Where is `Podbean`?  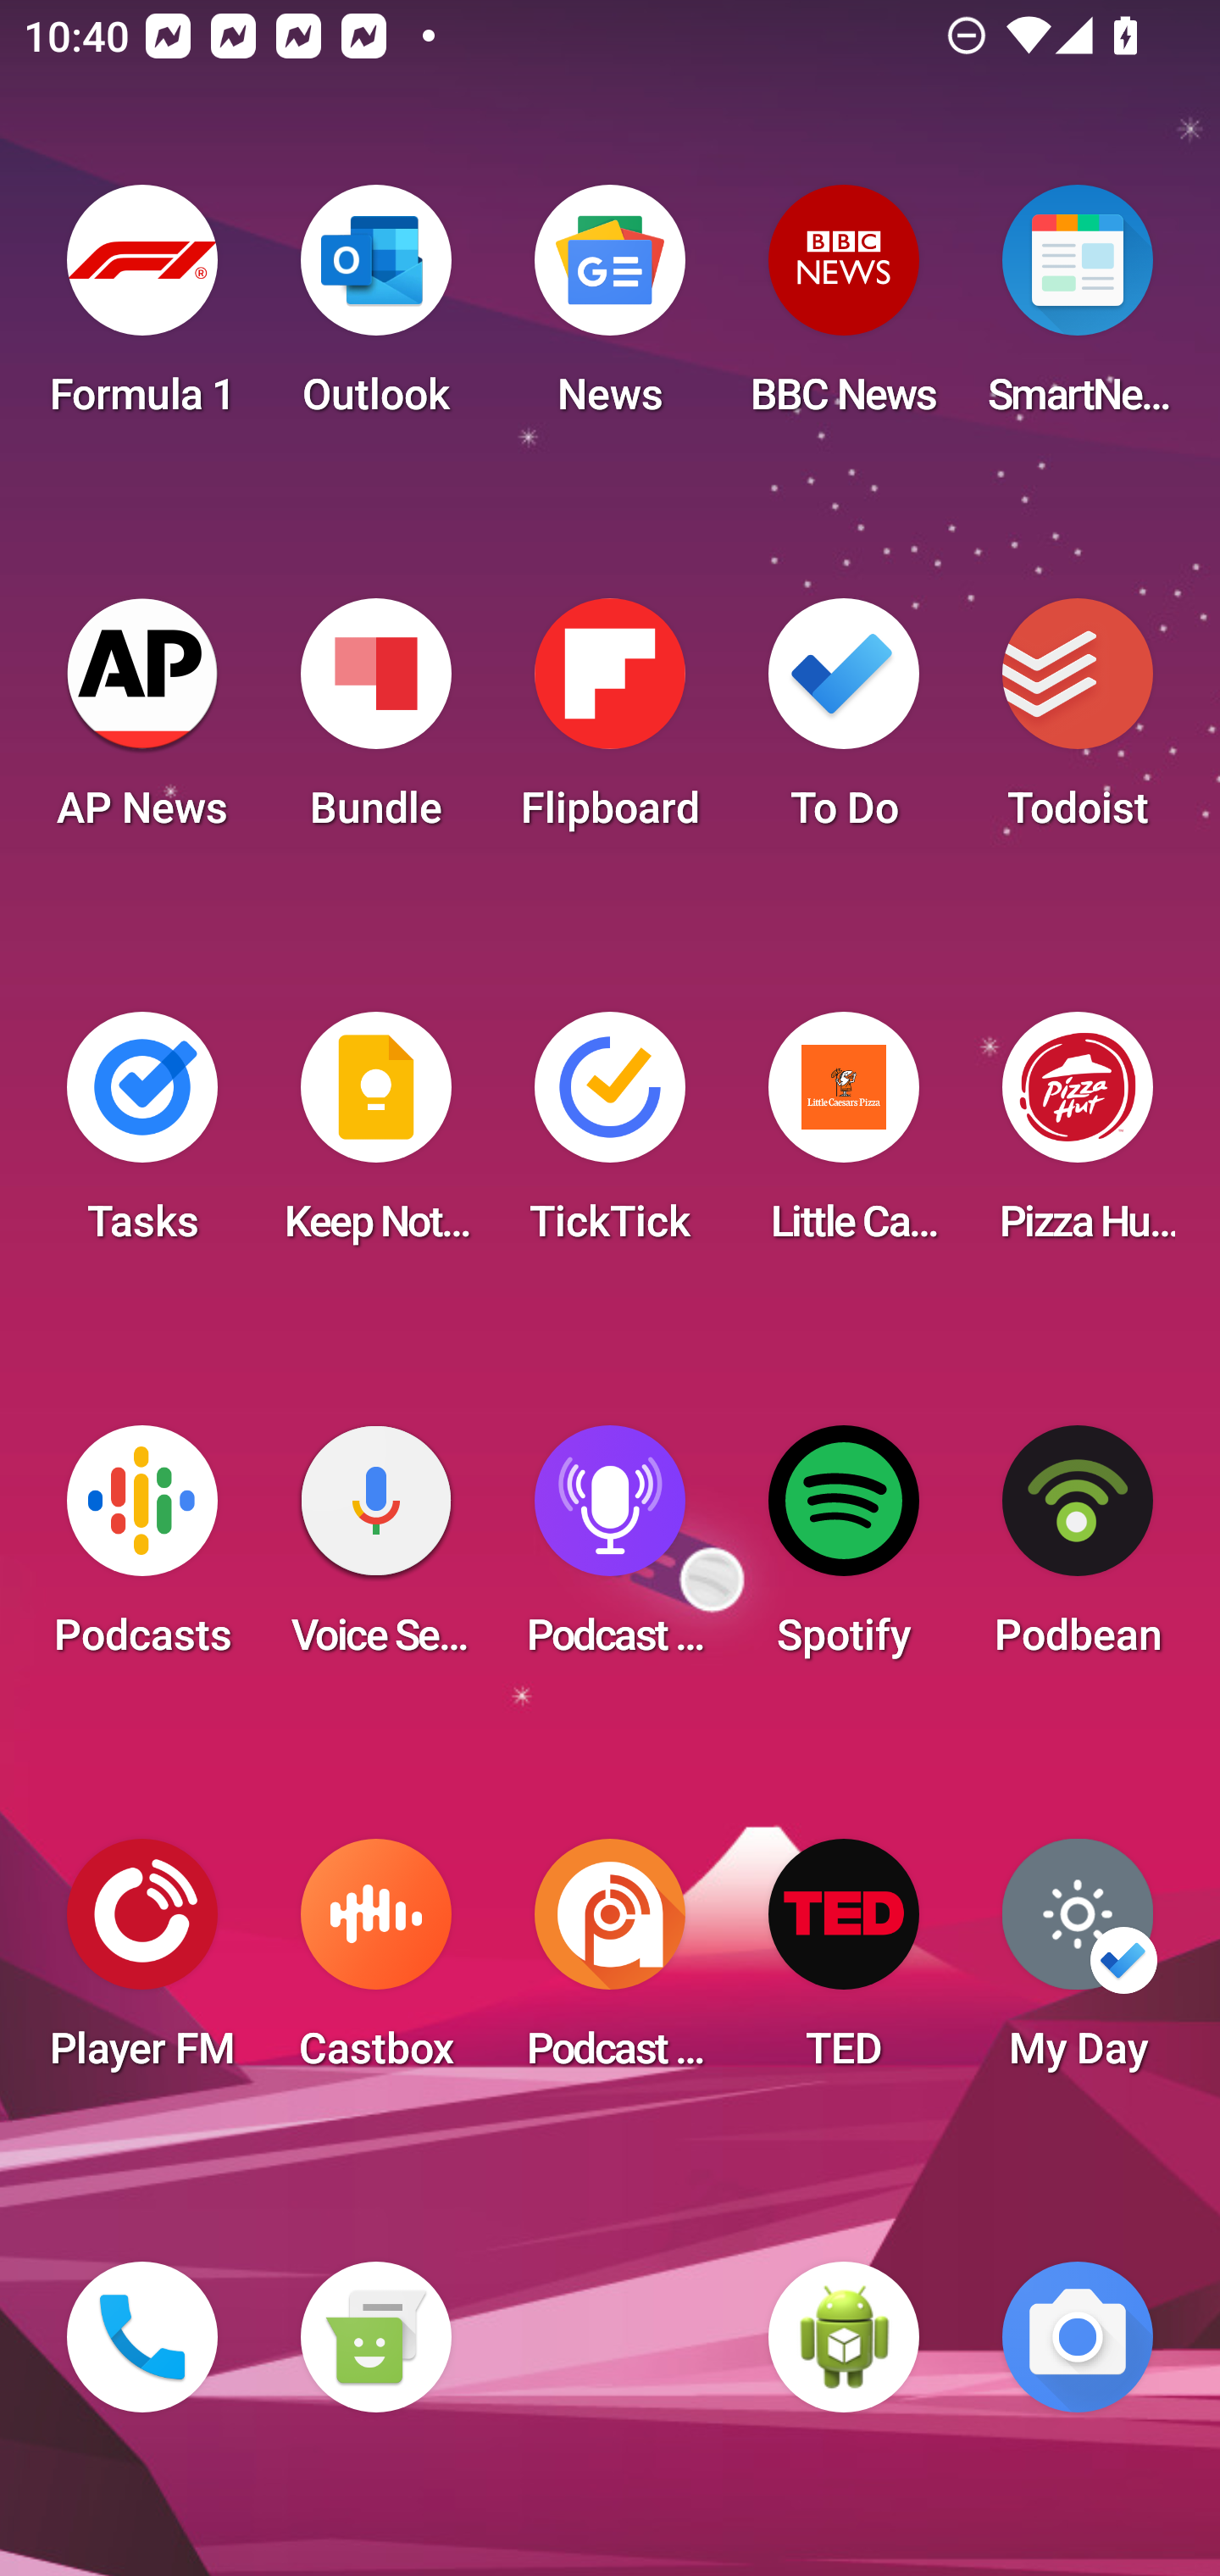 Podbean is located at coordinates (1078, 1551).